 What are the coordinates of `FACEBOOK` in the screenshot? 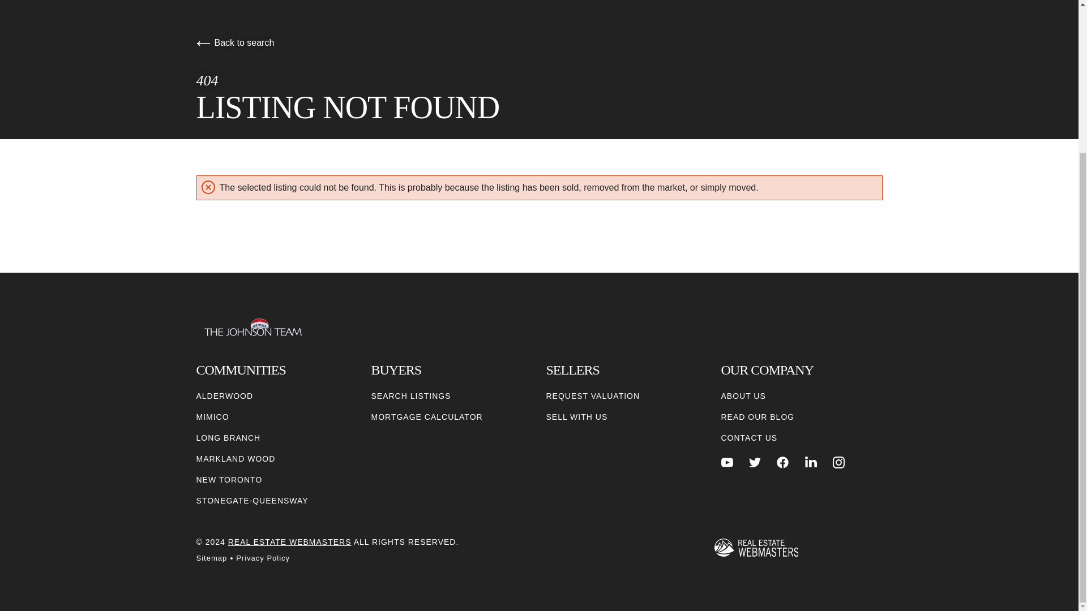 It's located at (782, 462).